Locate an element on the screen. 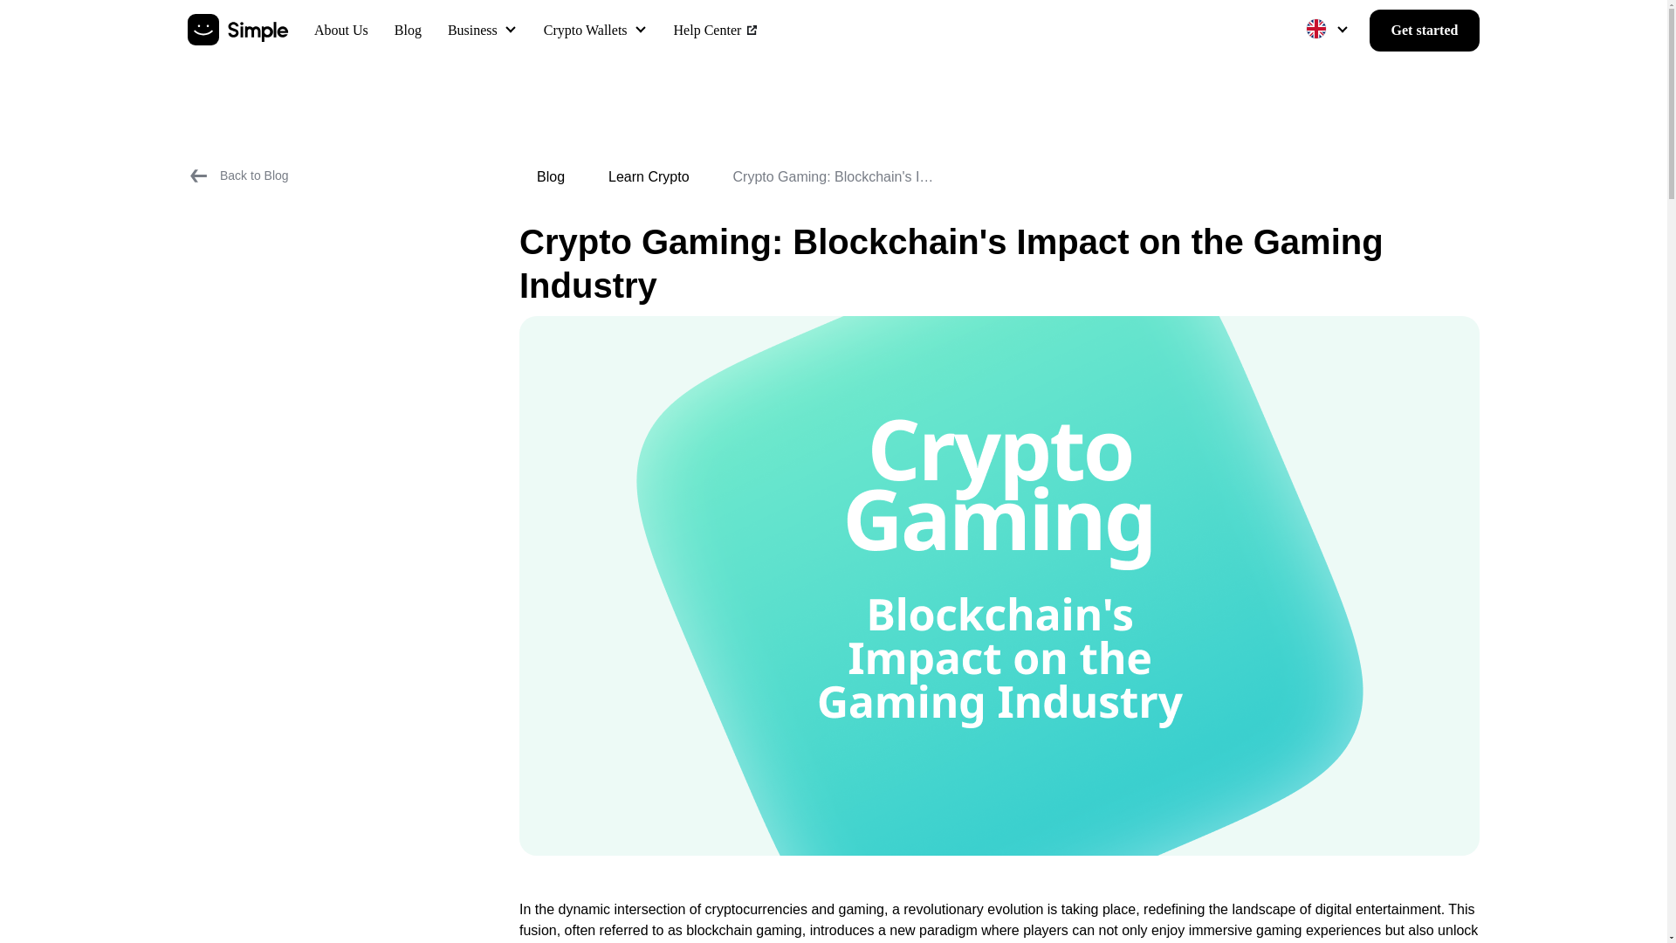 Image resolution: width=1676 pixels, height=943 pixels. Learn Crypto is located at coordinates (648, 176).